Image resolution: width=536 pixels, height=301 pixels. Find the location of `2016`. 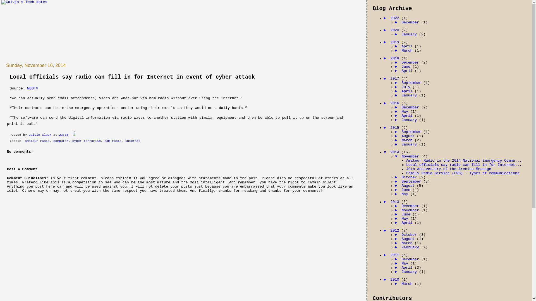

2016 is located at coordinates (396, 103).